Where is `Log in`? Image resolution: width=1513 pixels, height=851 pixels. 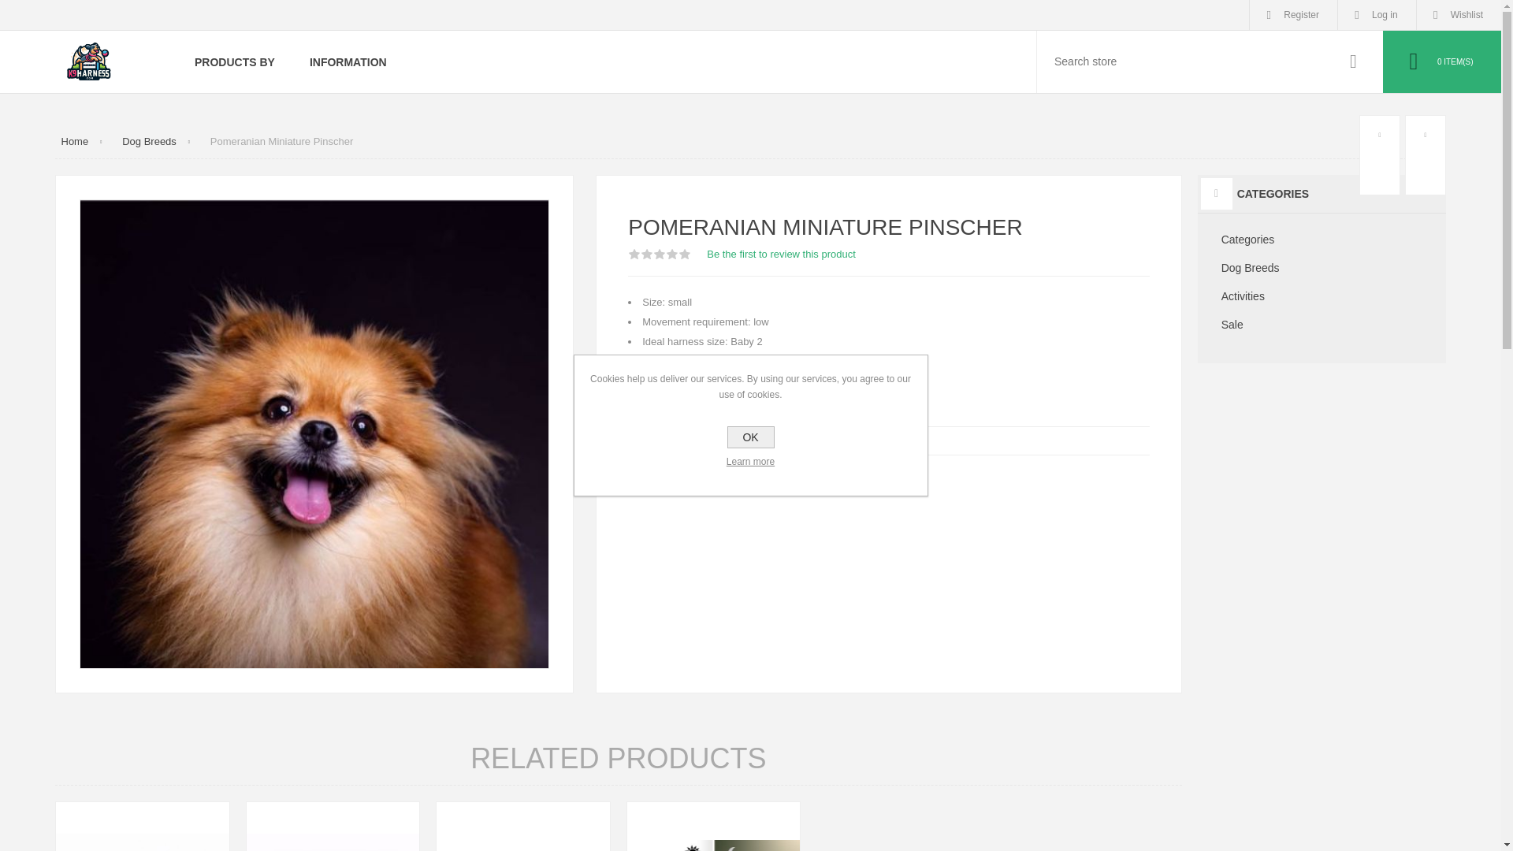
Log in is located at coordinates (1377, 14).